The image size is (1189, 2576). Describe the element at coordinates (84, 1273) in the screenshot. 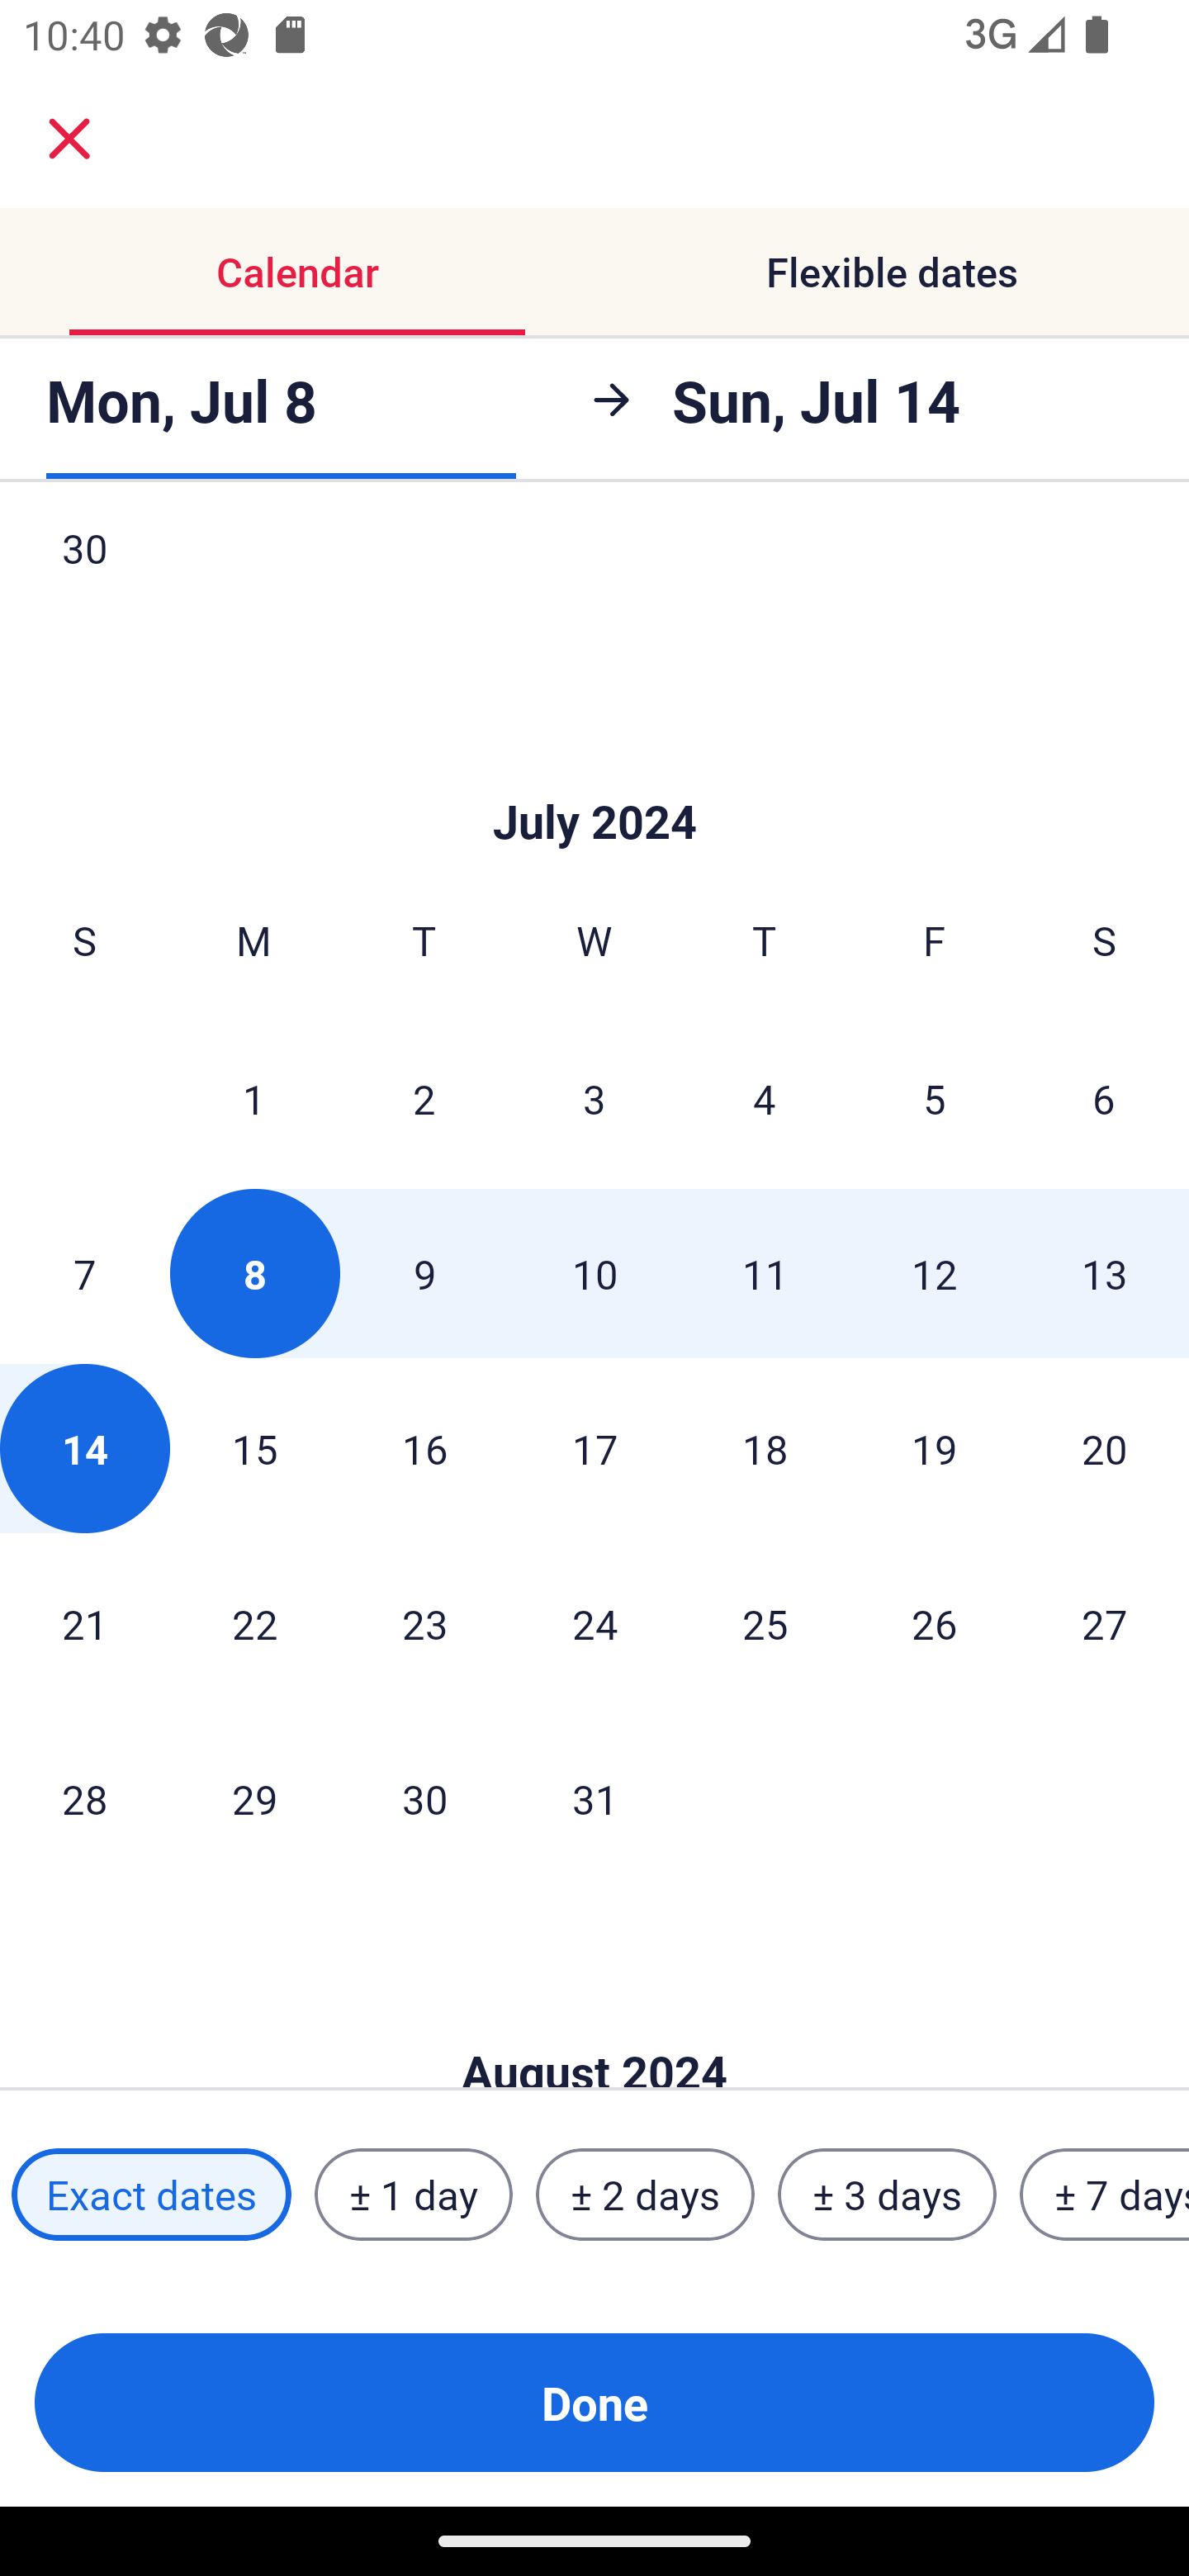

I see `7 Sunday, July 7, 2024` at that location.